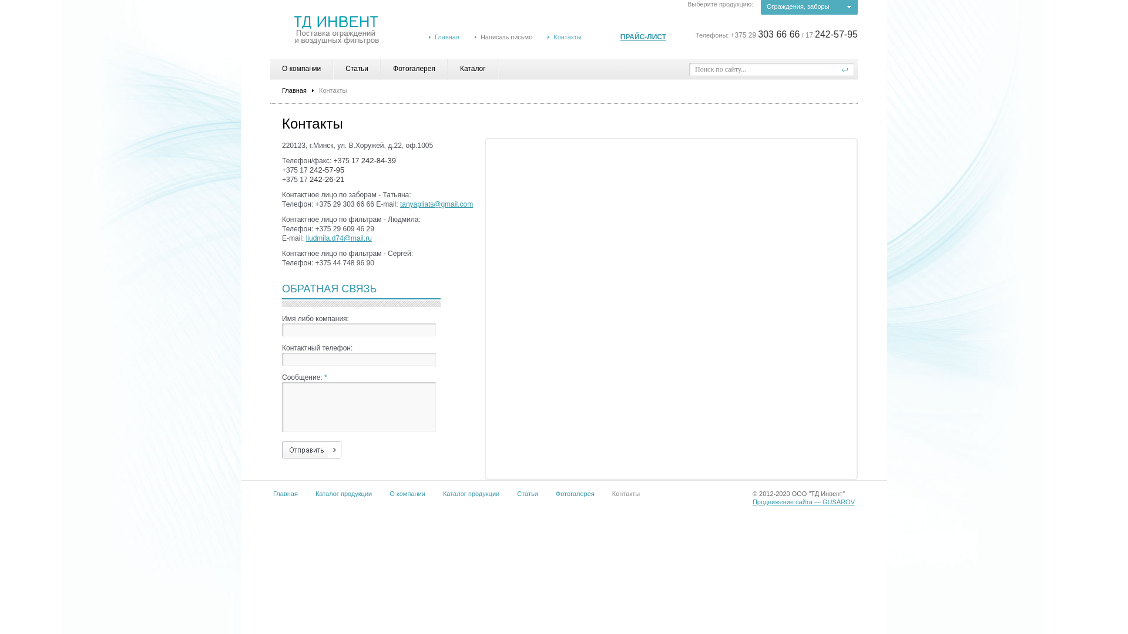 The image size is (1128, 634). I want to click on liudmila.d74@mail.ru, so click(339, 238).